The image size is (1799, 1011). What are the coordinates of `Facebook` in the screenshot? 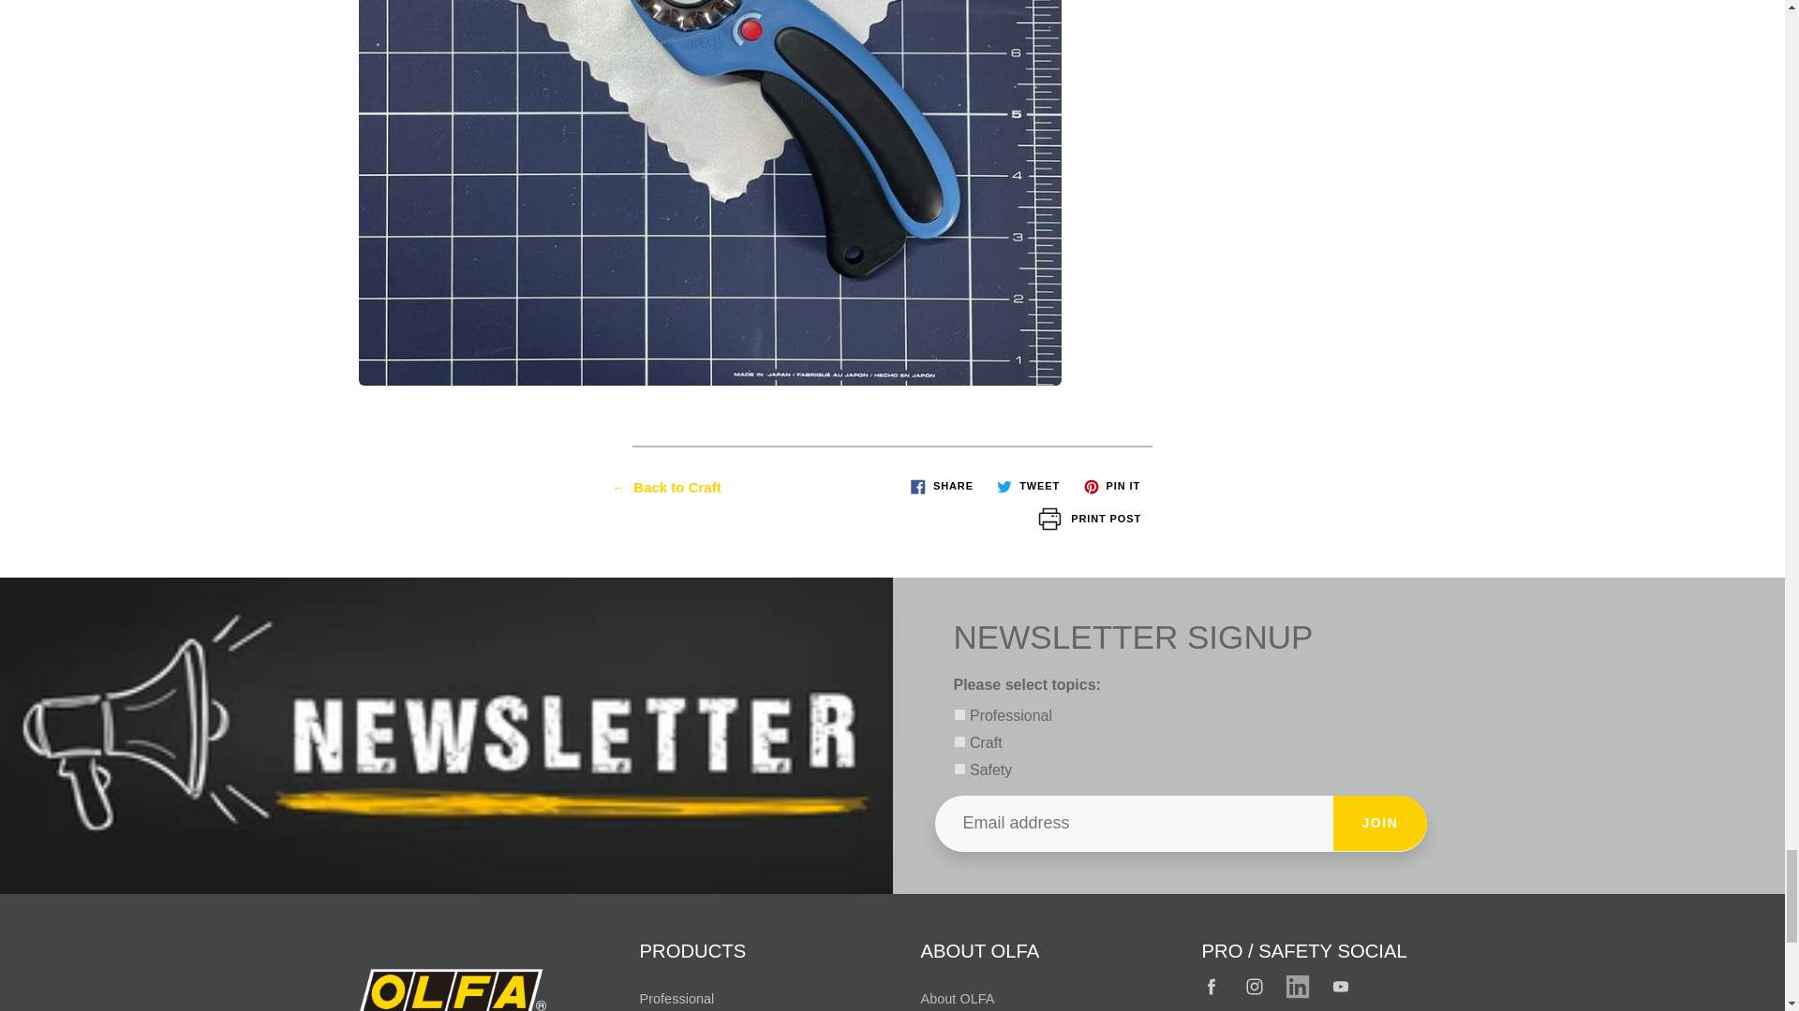 It's located at (1212, 987).